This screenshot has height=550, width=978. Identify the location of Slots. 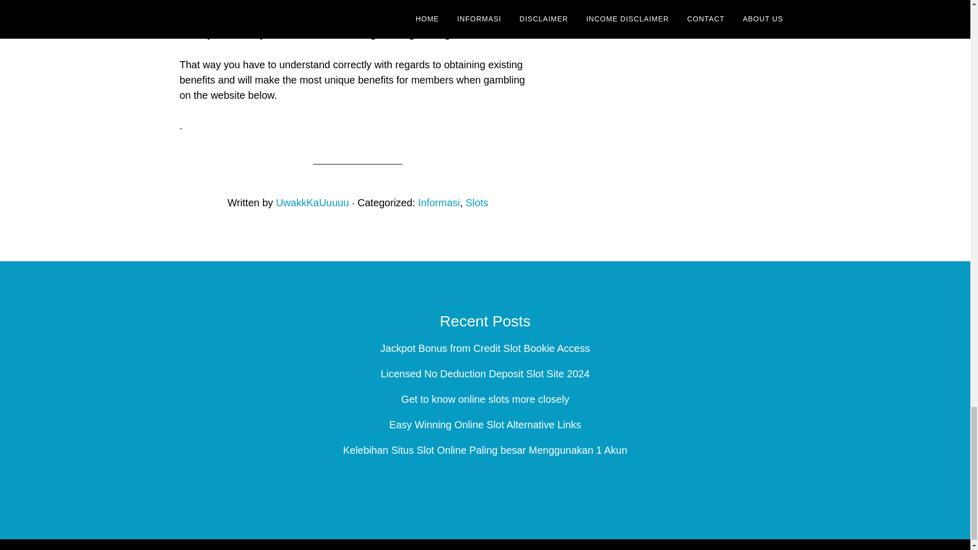
(477, 203).